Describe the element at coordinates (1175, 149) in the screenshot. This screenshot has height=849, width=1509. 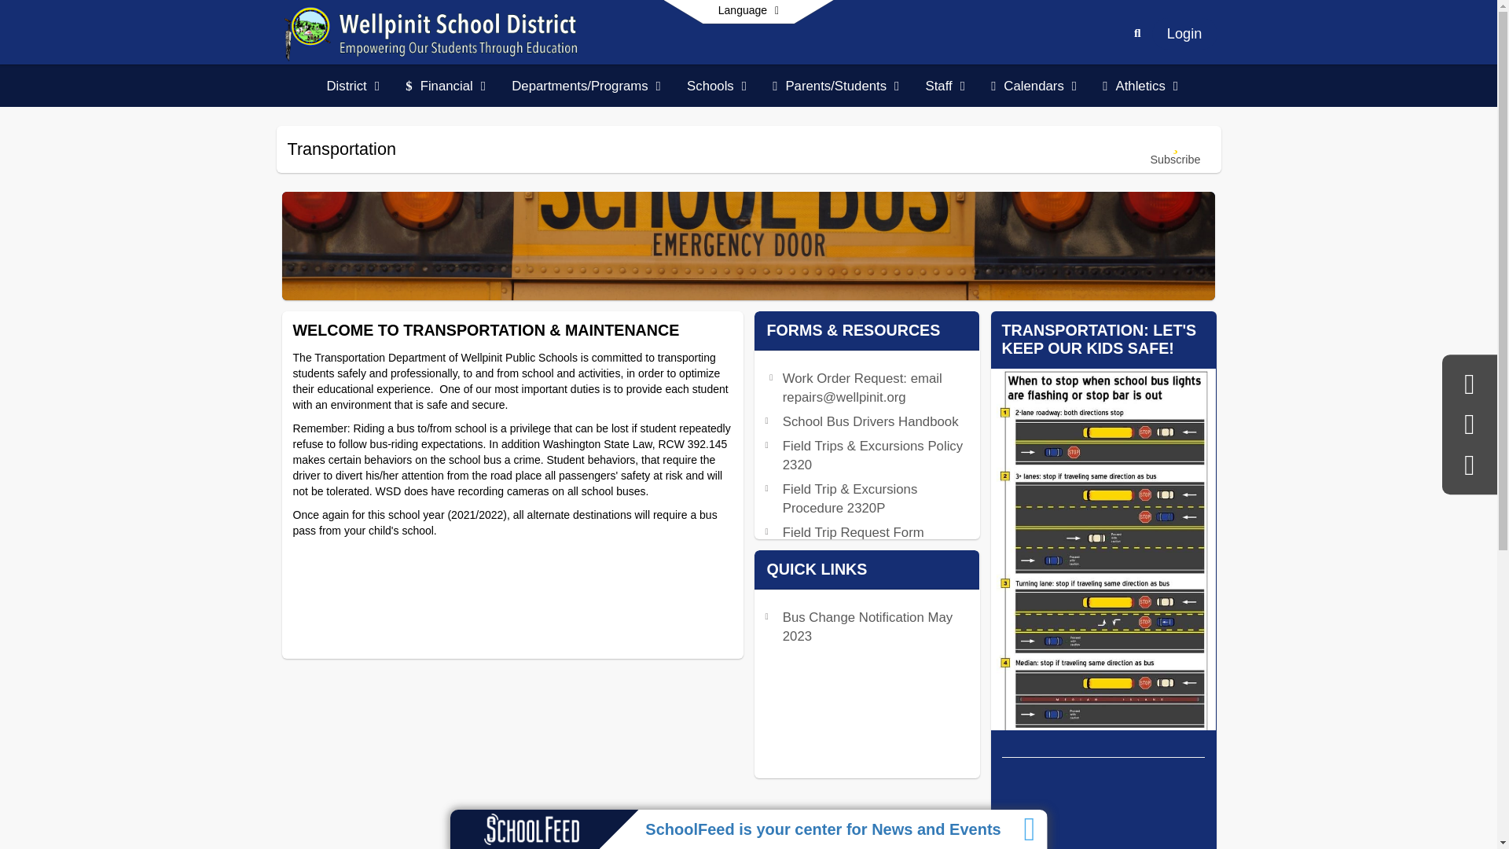
I see `Subscribe` at that location.